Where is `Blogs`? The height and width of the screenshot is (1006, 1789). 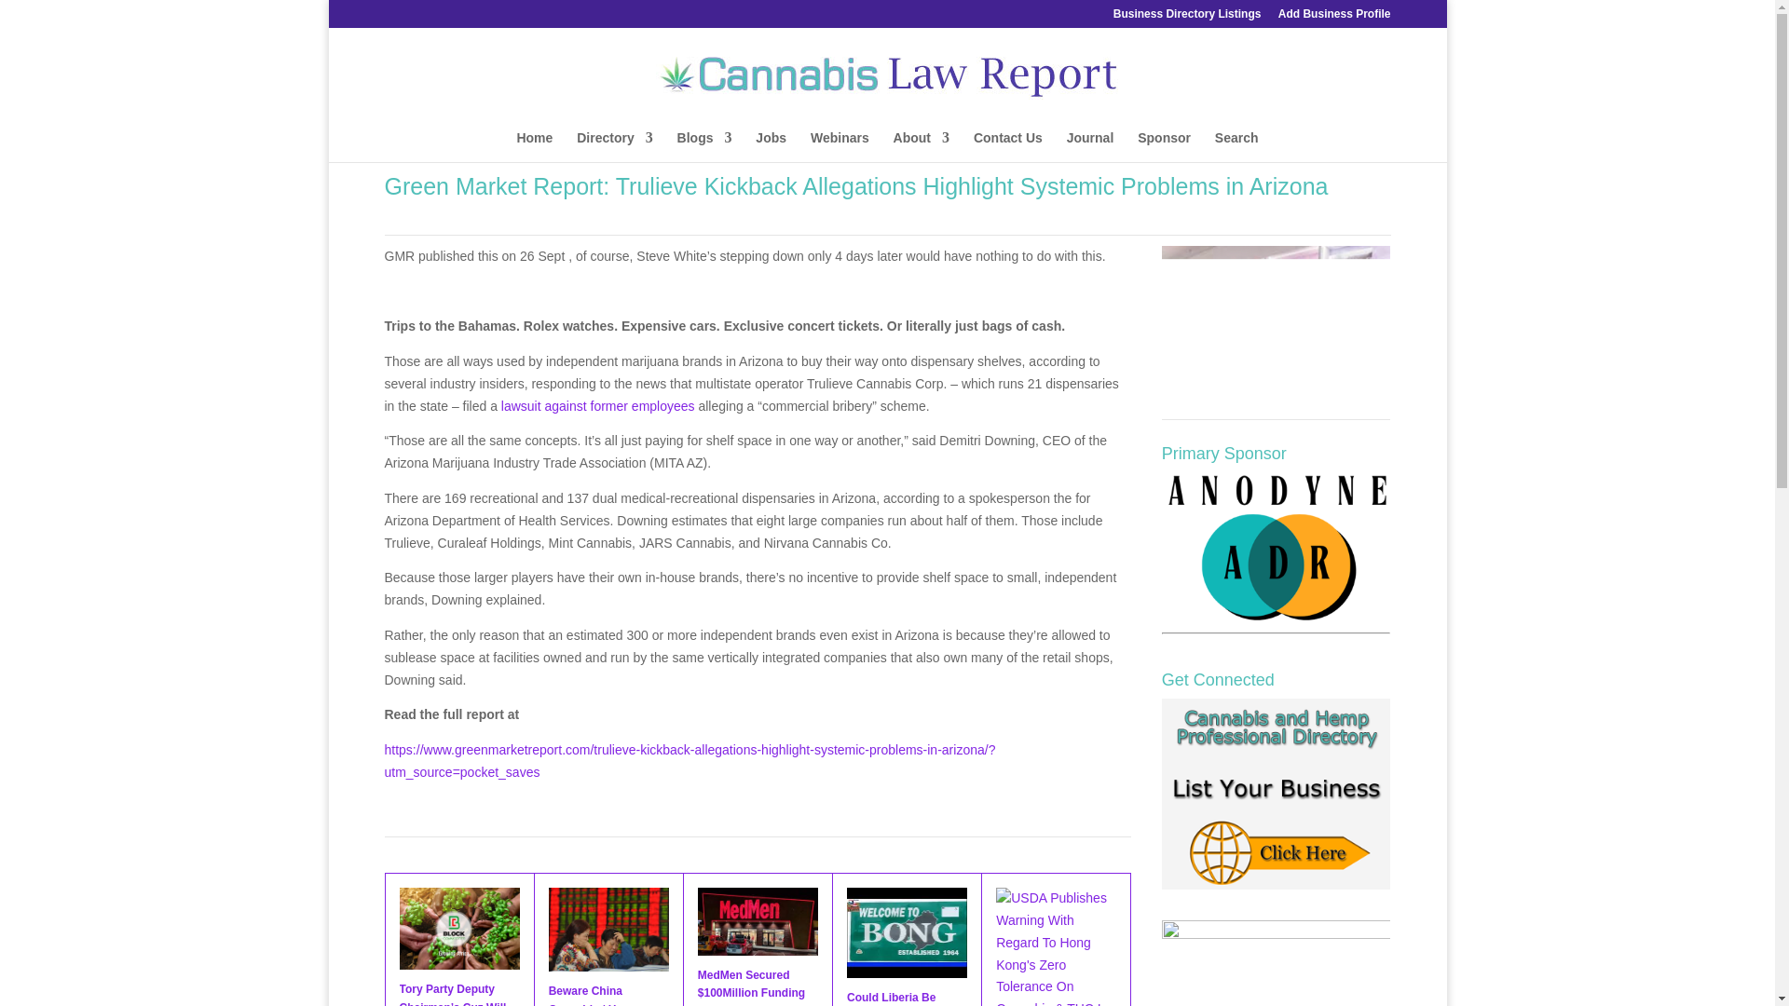 Blogs is located at coordinates (704, 146).